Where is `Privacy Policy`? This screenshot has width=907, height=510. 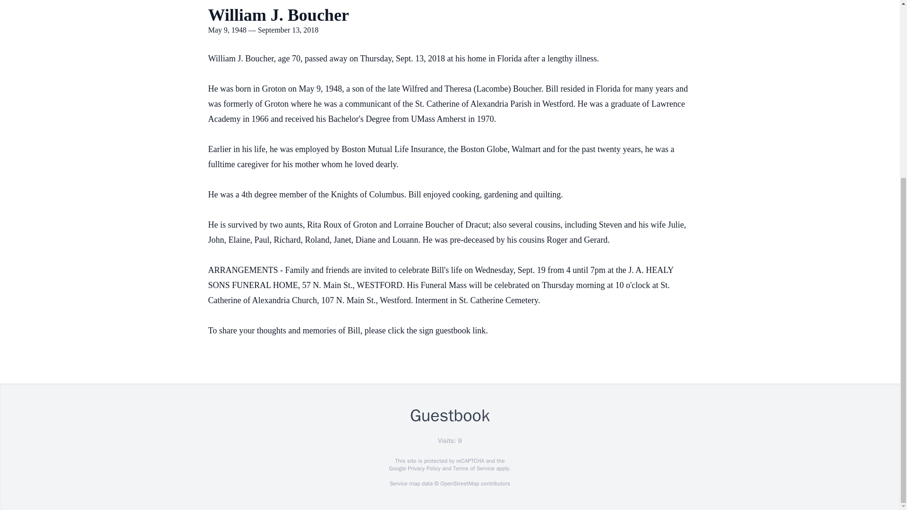
Privacy Policy is located at coordinates (423, 468).